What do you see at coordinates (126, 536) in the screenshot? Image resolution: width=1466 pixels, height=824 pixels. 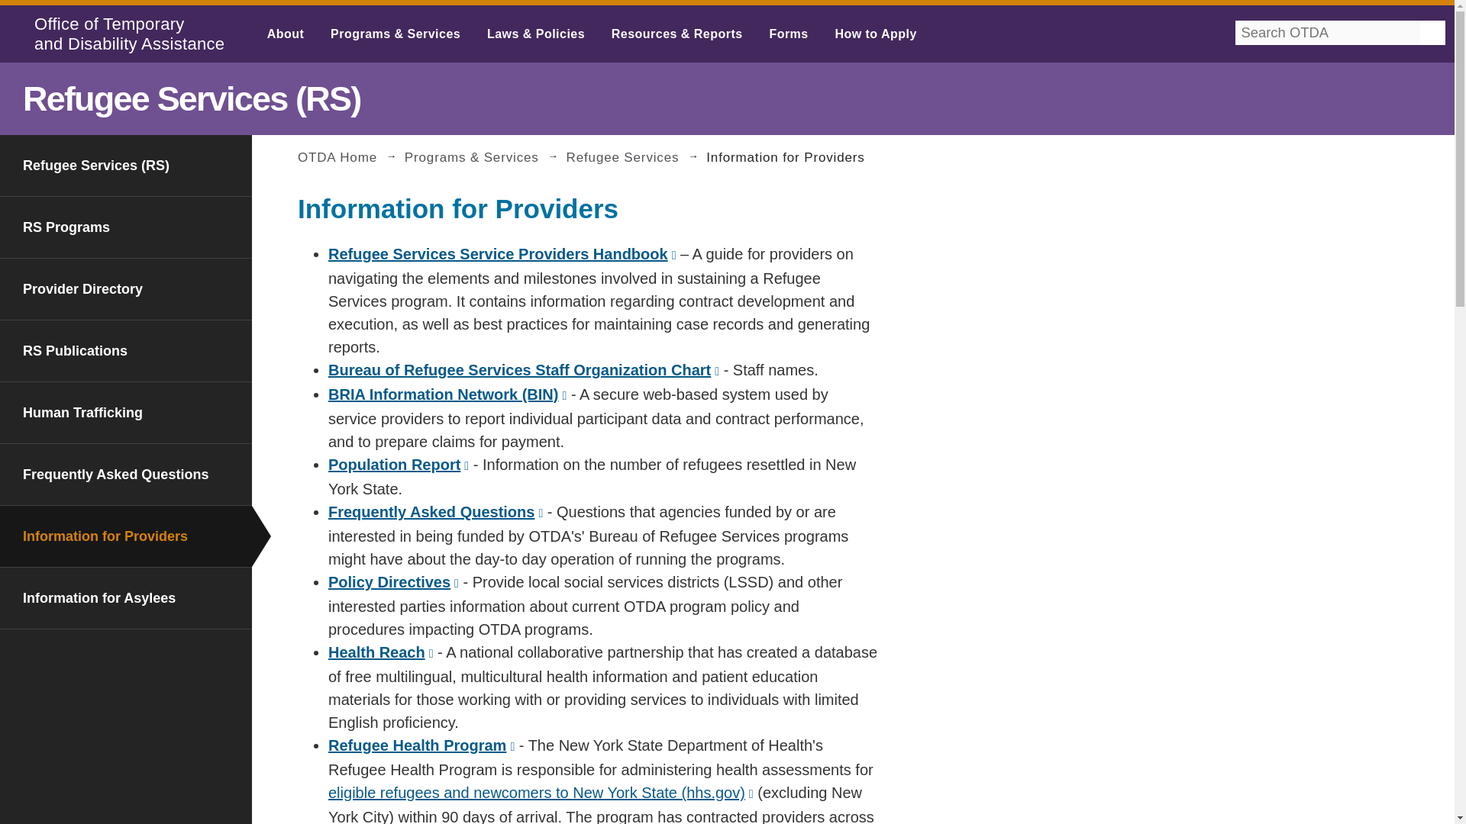 I see `Information for Providers` at bounding box center [126, 536].